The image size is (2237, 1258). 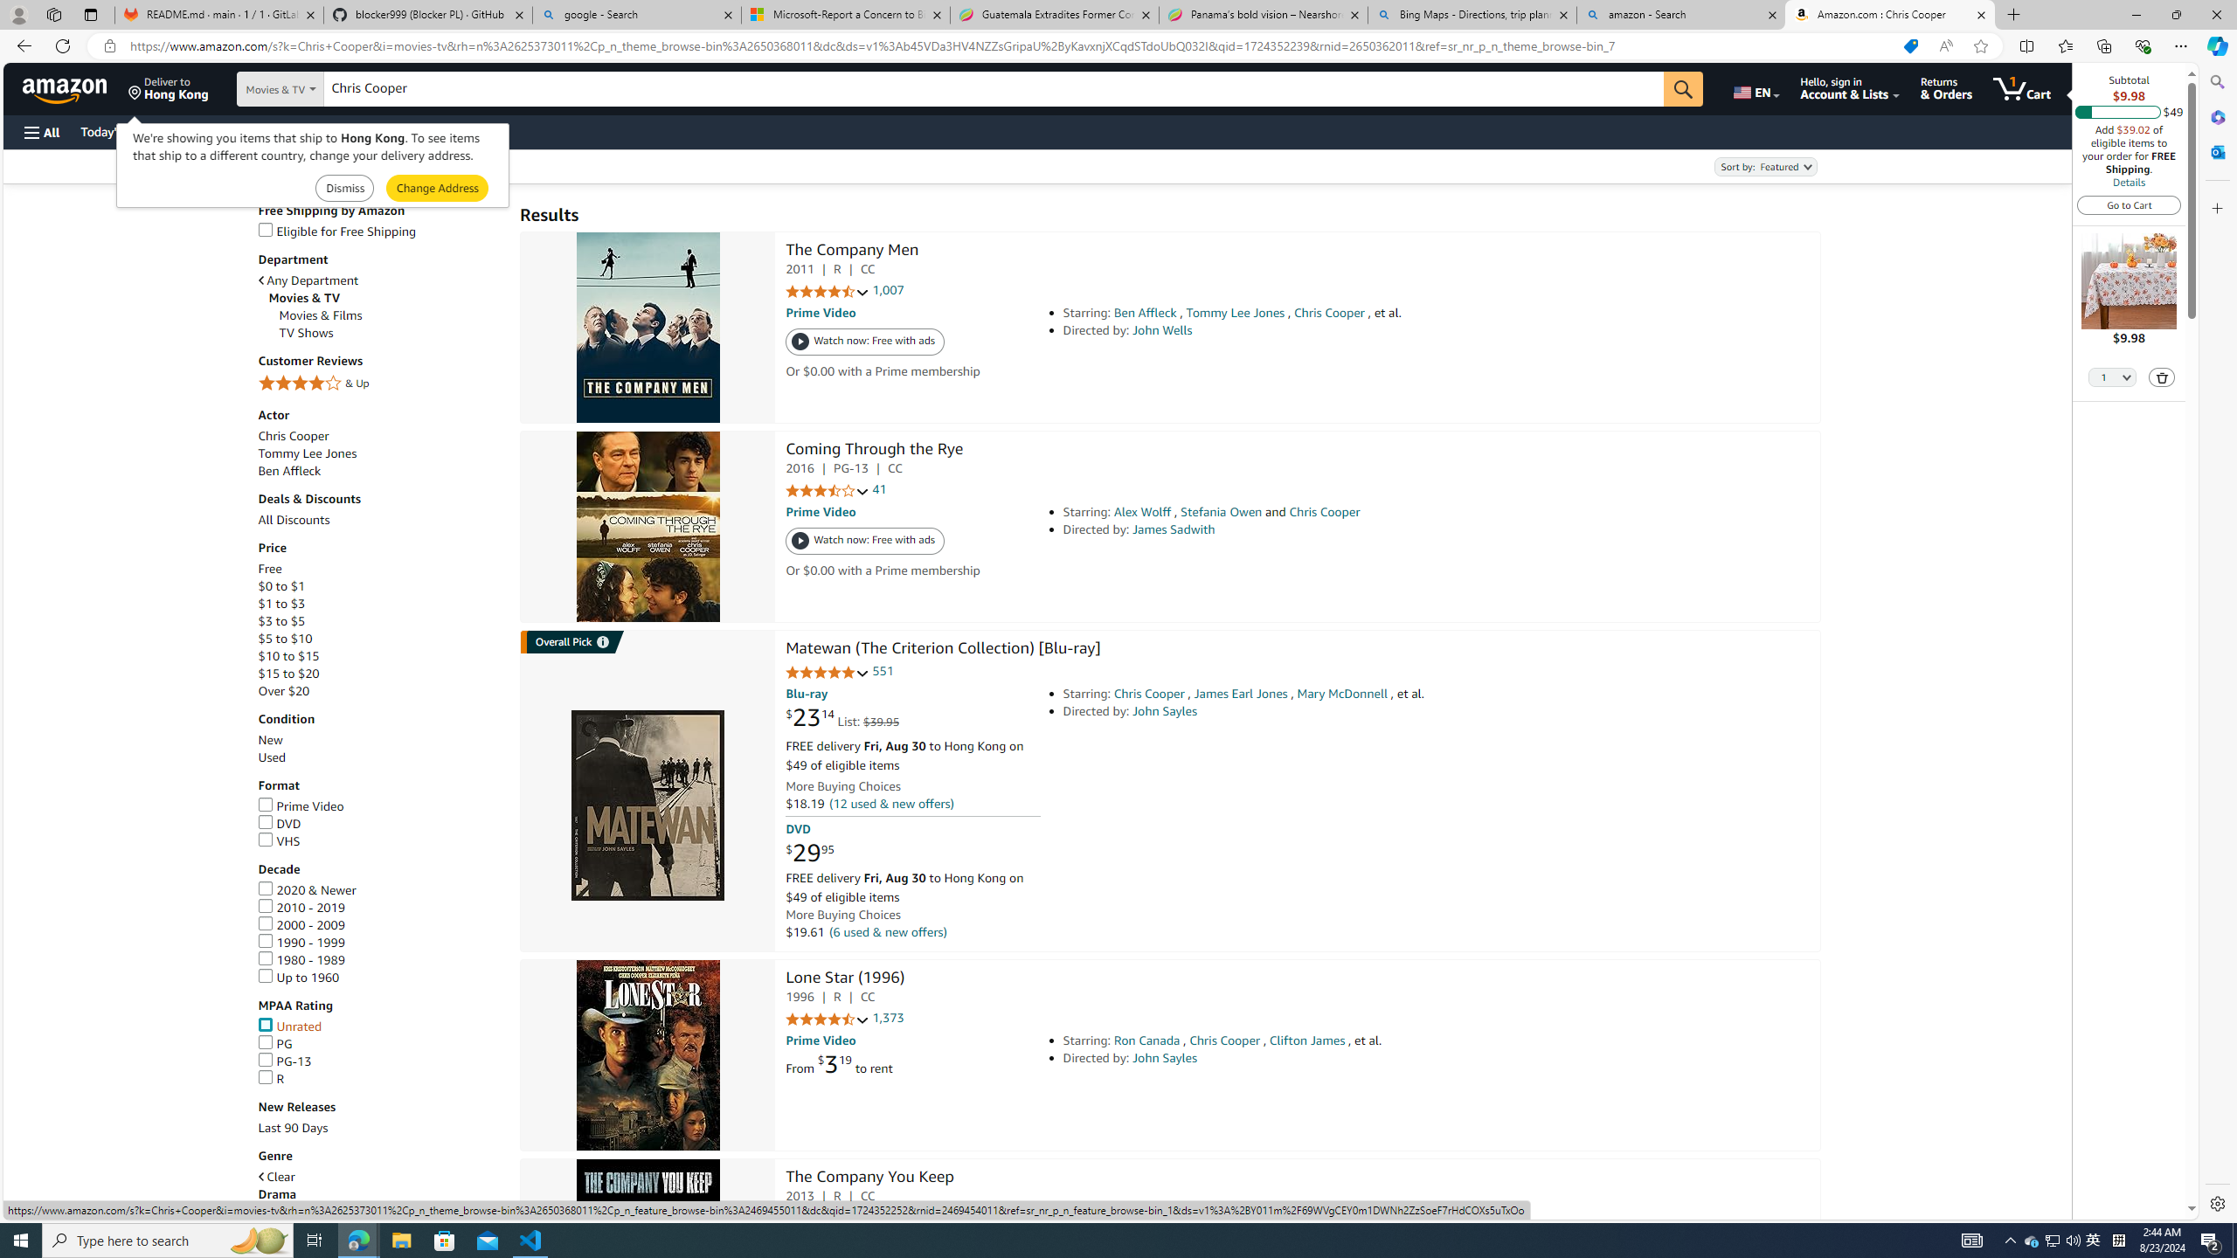 I want to click on 1,007, so click(x=888, y=291).